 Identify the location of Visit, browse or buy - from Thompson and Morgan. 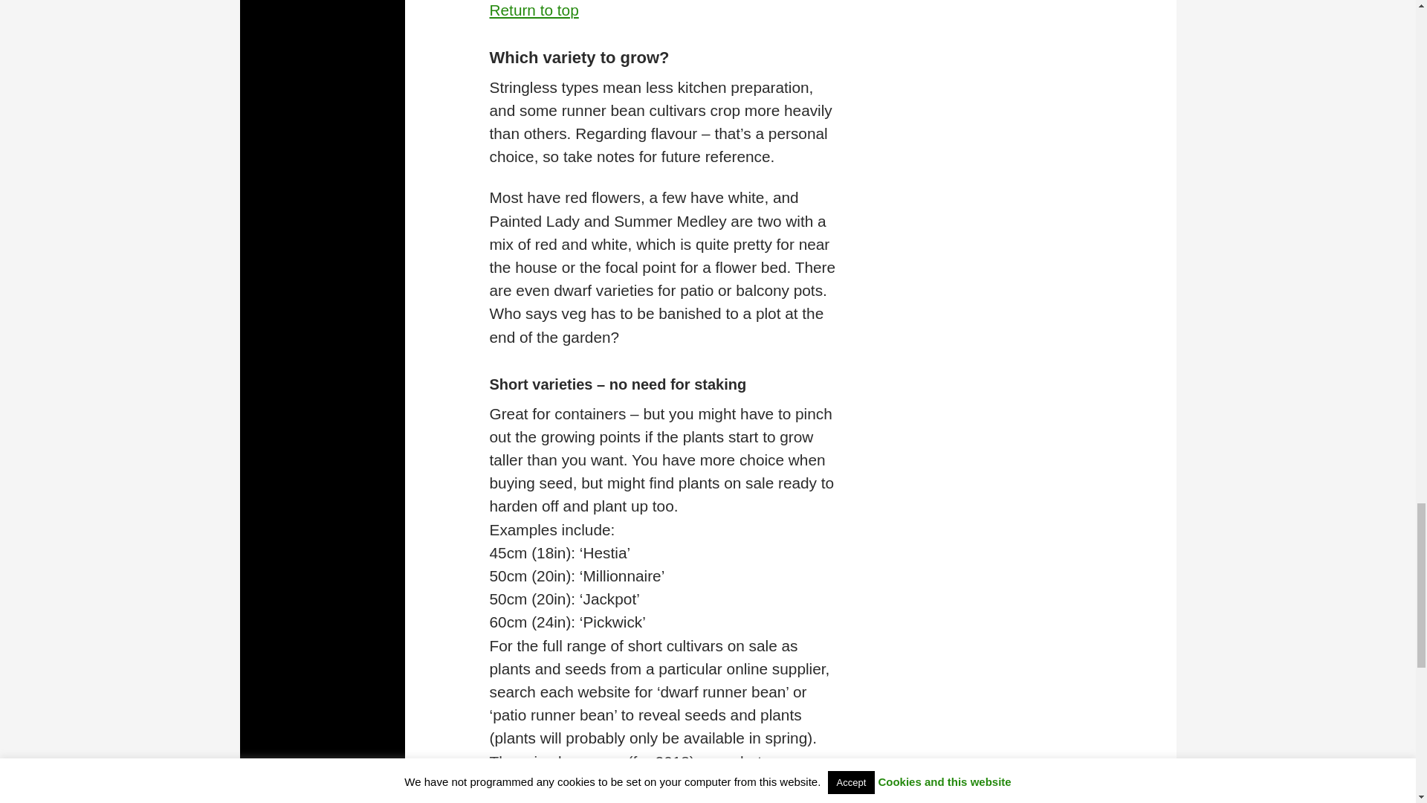
(657, 801).